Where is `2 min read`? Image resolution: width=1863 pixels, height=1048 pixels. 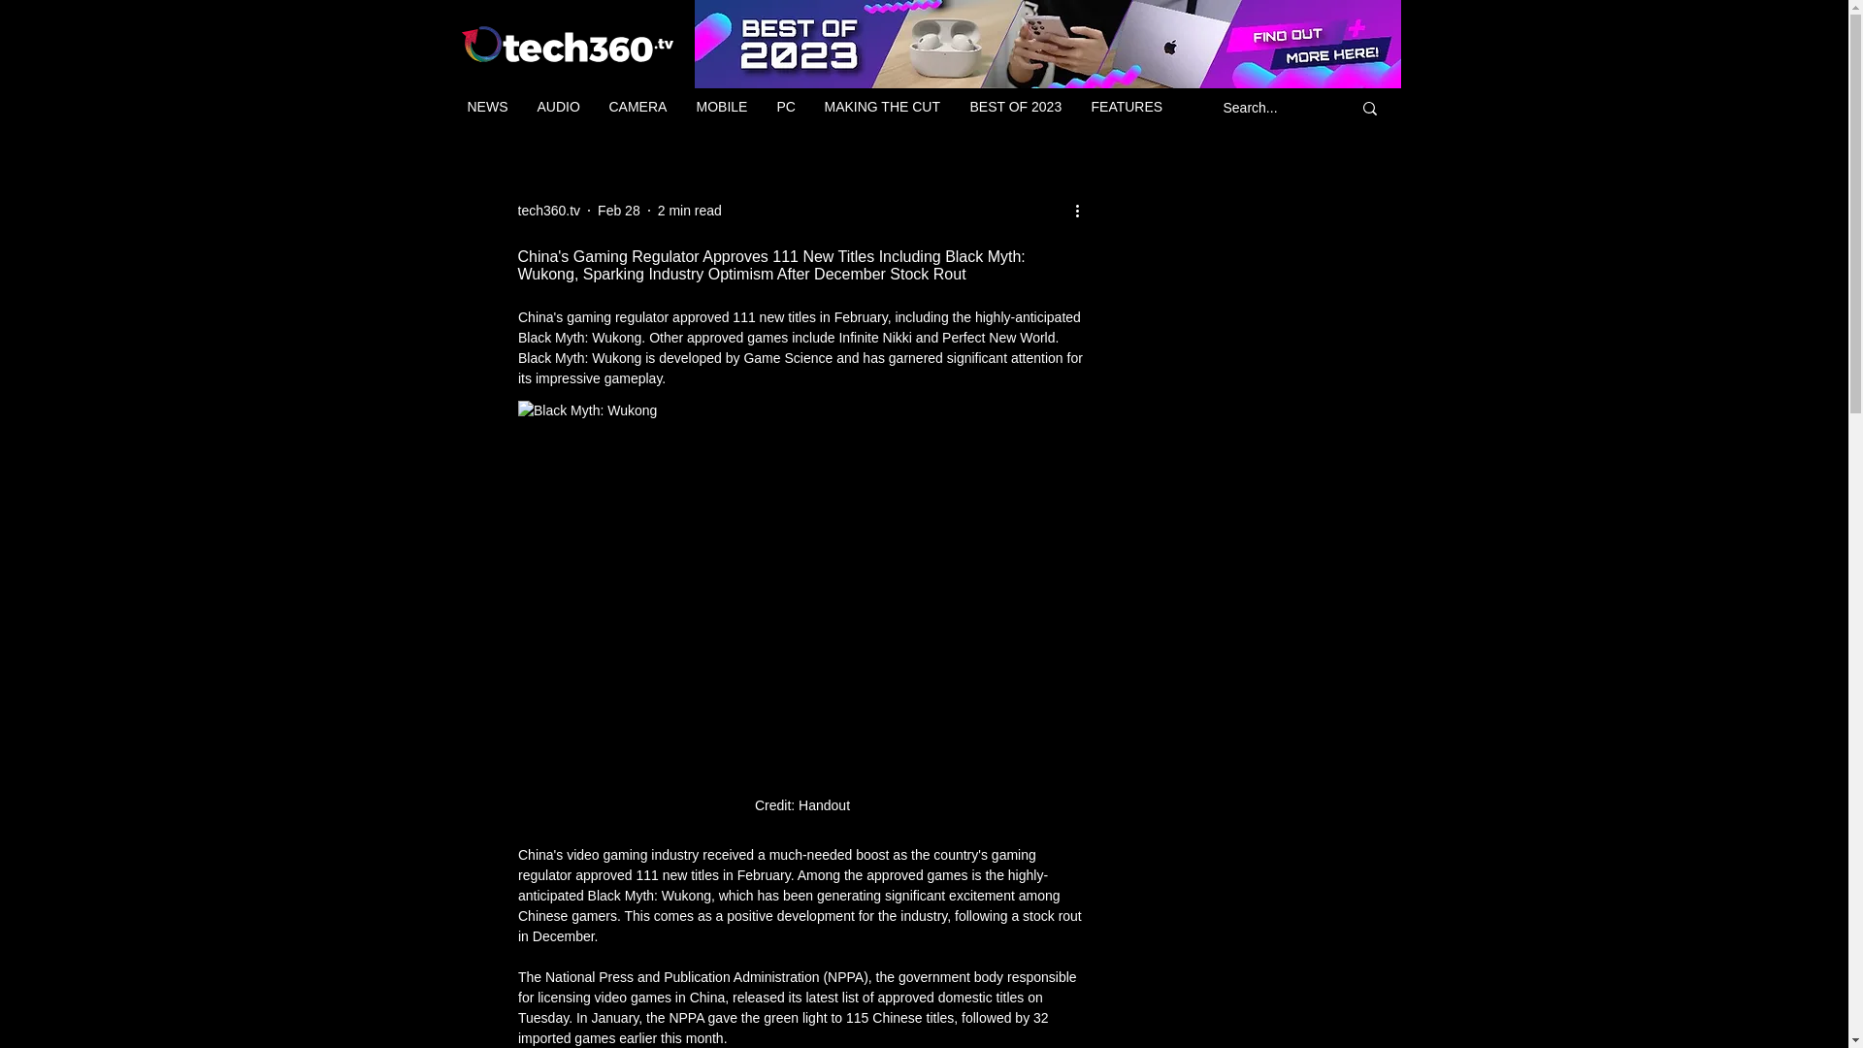
2 min read is located at coordinates (689, 210).